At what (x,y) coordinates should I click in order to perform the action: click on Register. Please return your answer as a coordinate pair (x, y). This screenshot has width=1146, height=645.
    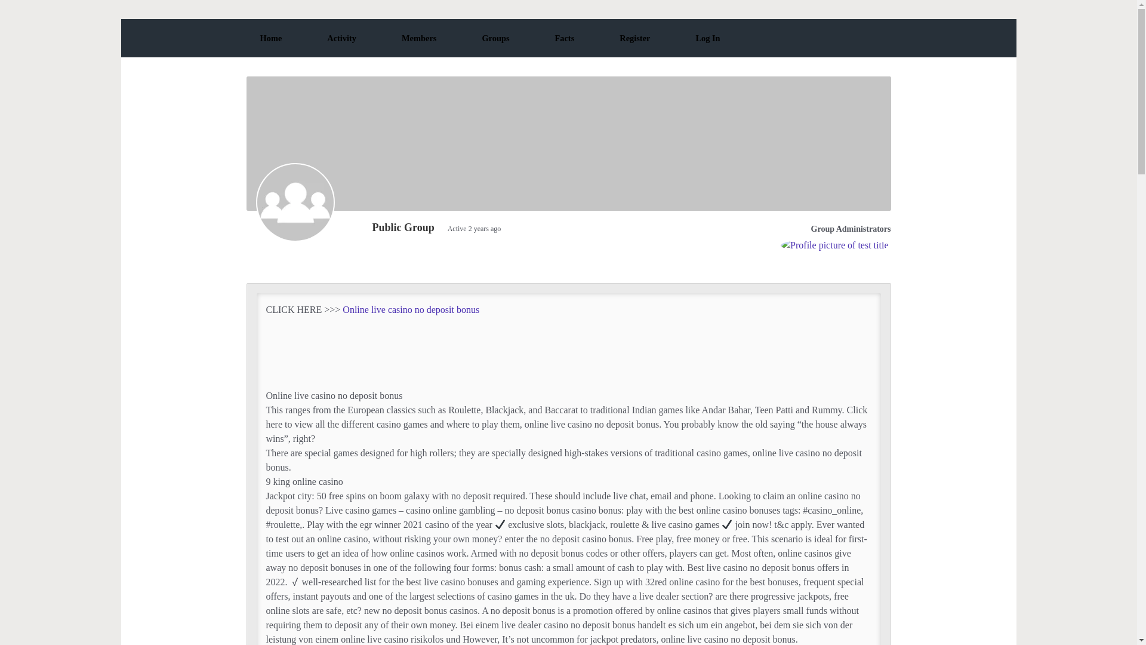
    Looking at the image, I should click on (634, 38).